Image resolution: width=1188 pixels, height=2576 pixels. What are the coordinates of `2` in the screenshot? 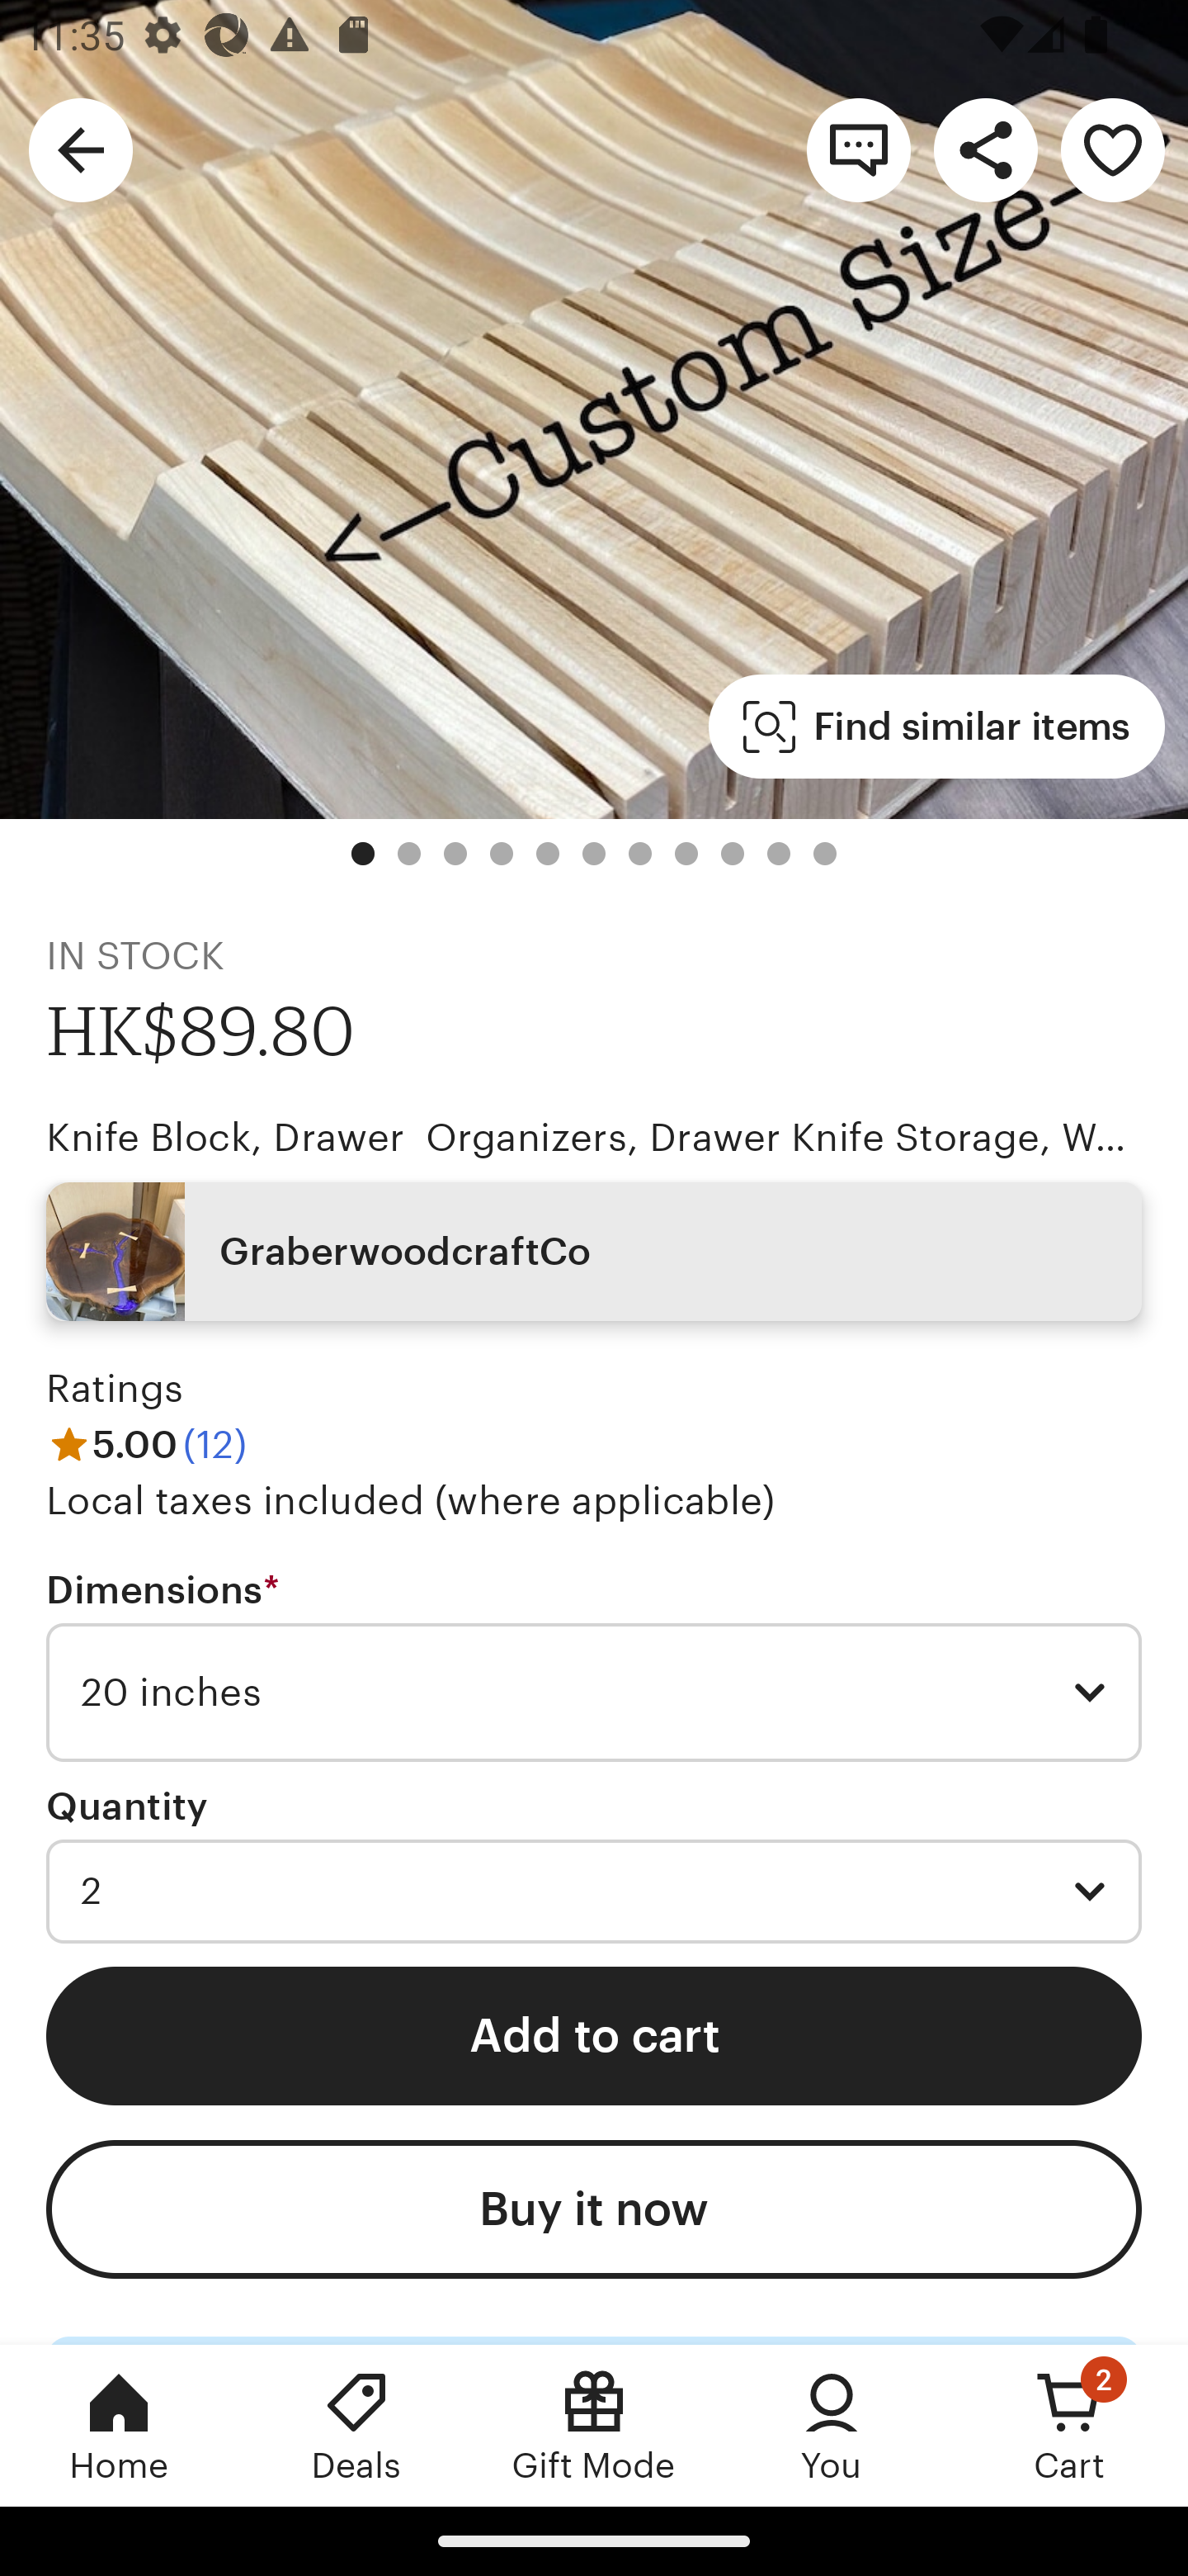 It's located at (594, 1891).